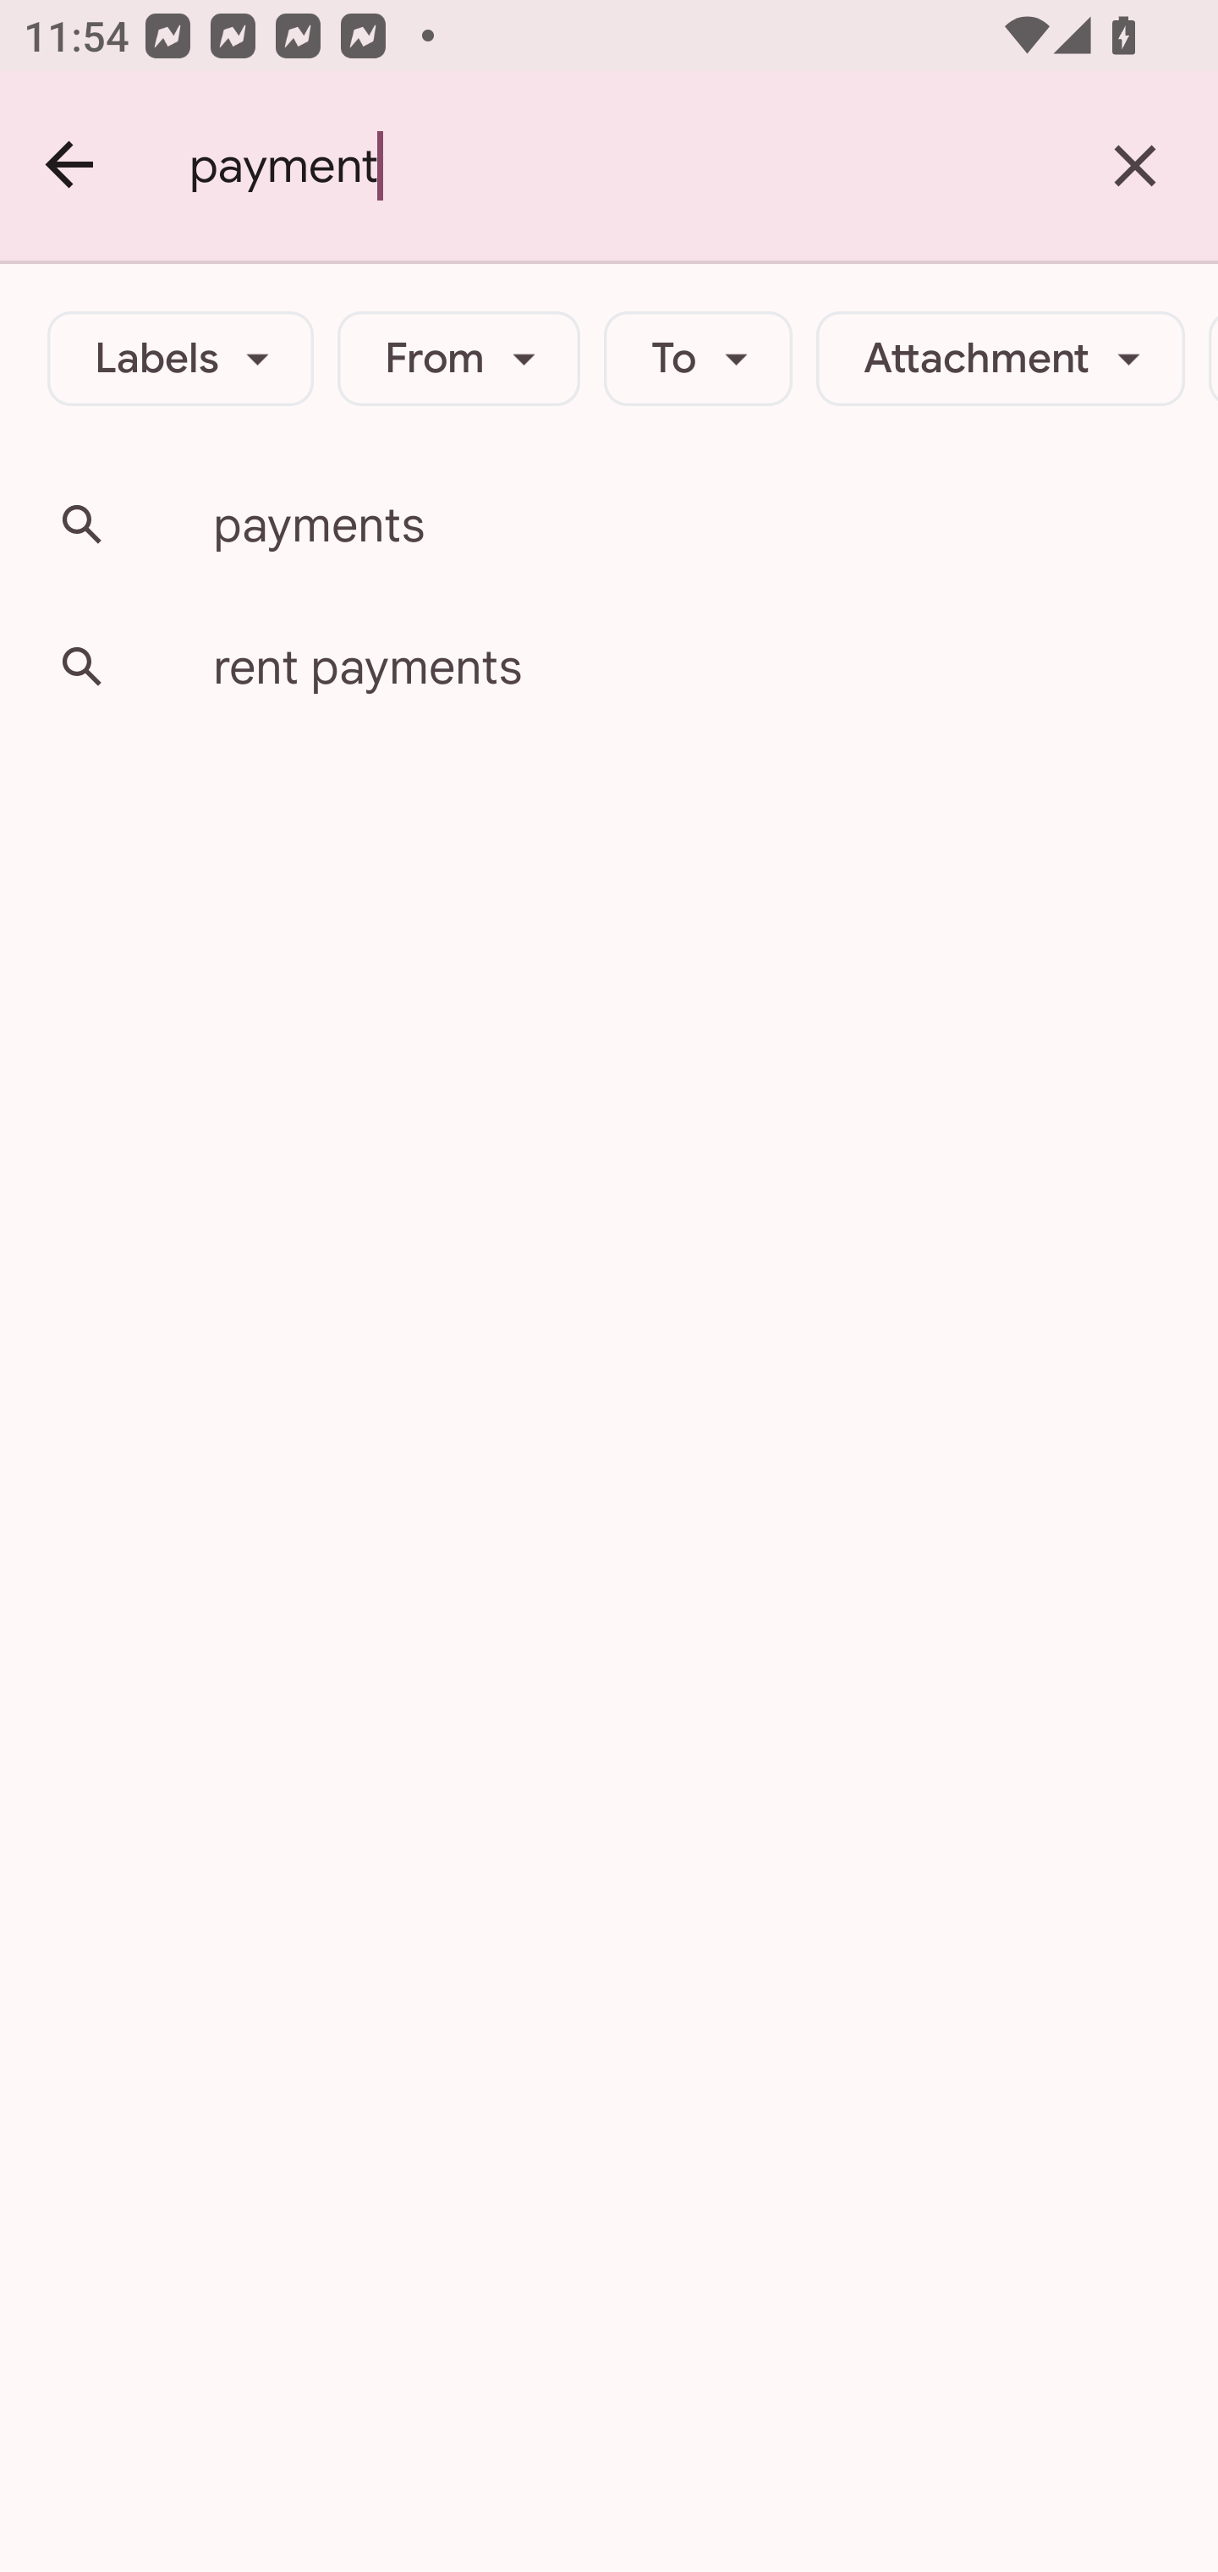 The height and width of the screenshot is (2572, 1218). I want to click on rent payments Suggestion: rent payments, so click(609, 667).